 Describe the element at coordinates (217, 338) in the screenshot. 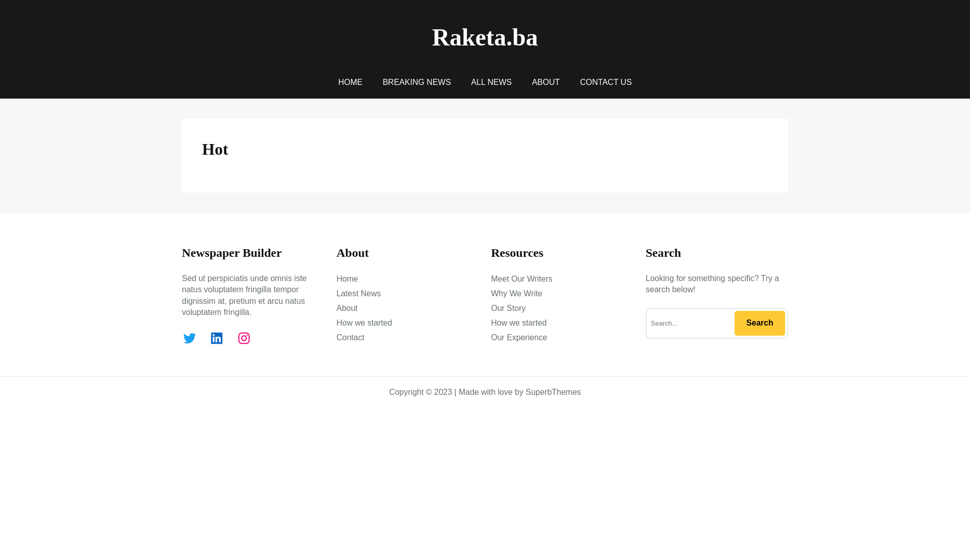

I see `LinkedIn` at that location.